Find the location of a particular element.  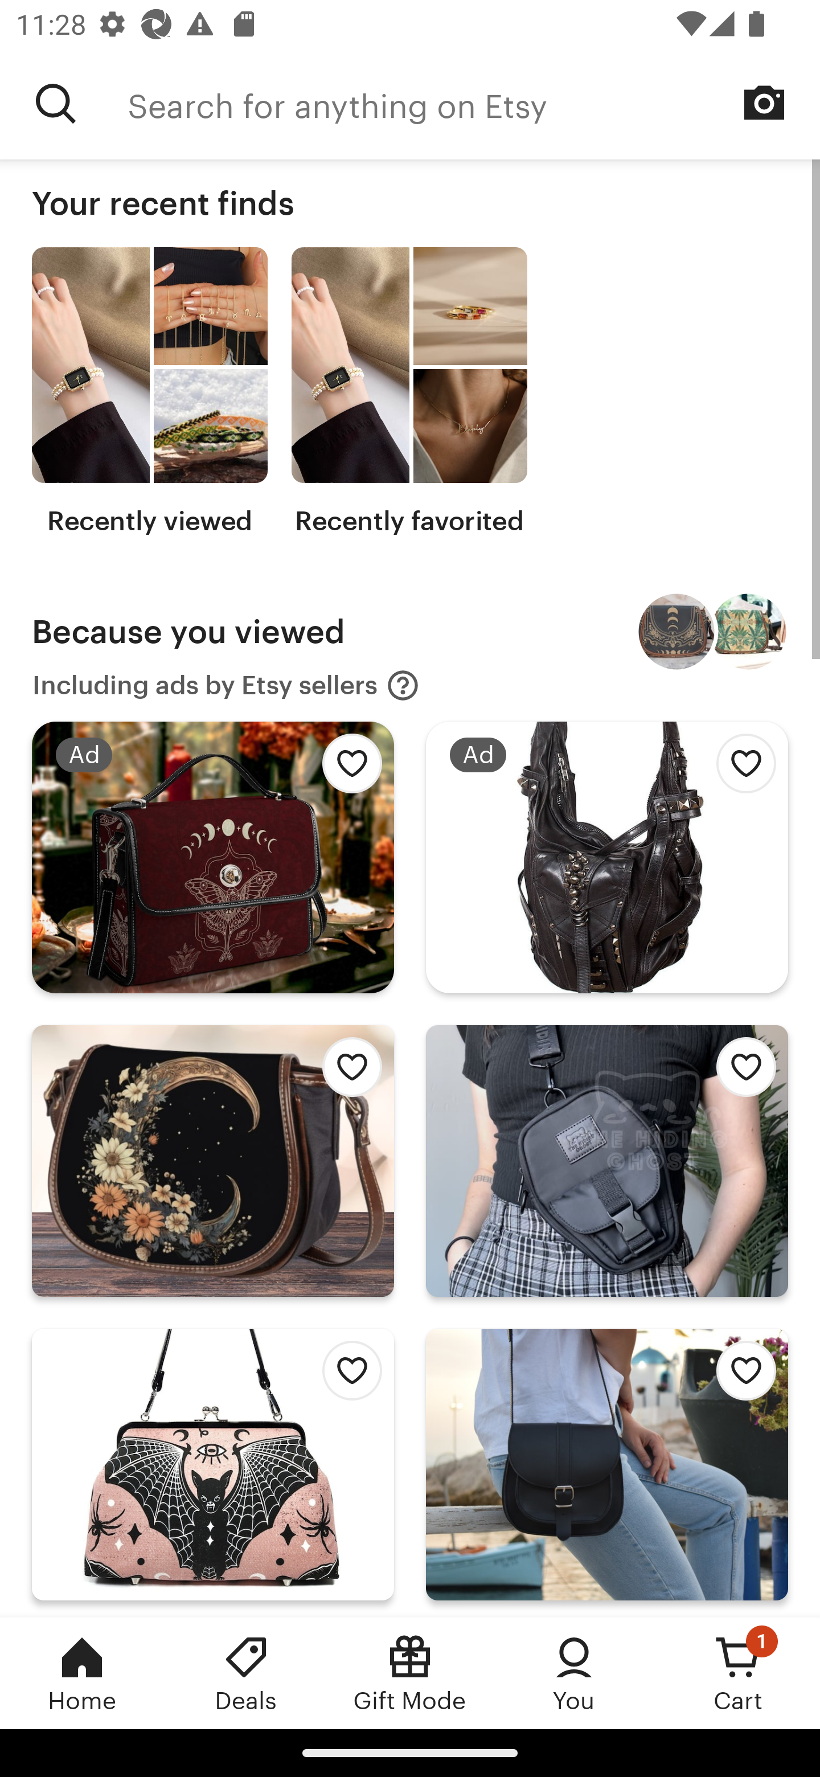

Deals is located at coordinates (246, 1673).